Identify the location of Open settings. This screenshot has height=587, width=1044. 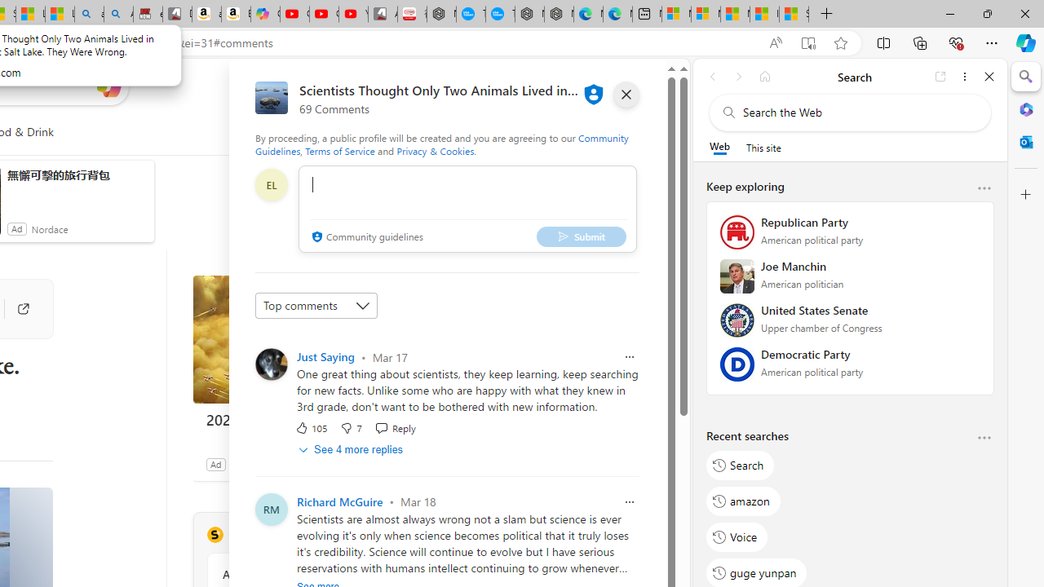
(641, 86).